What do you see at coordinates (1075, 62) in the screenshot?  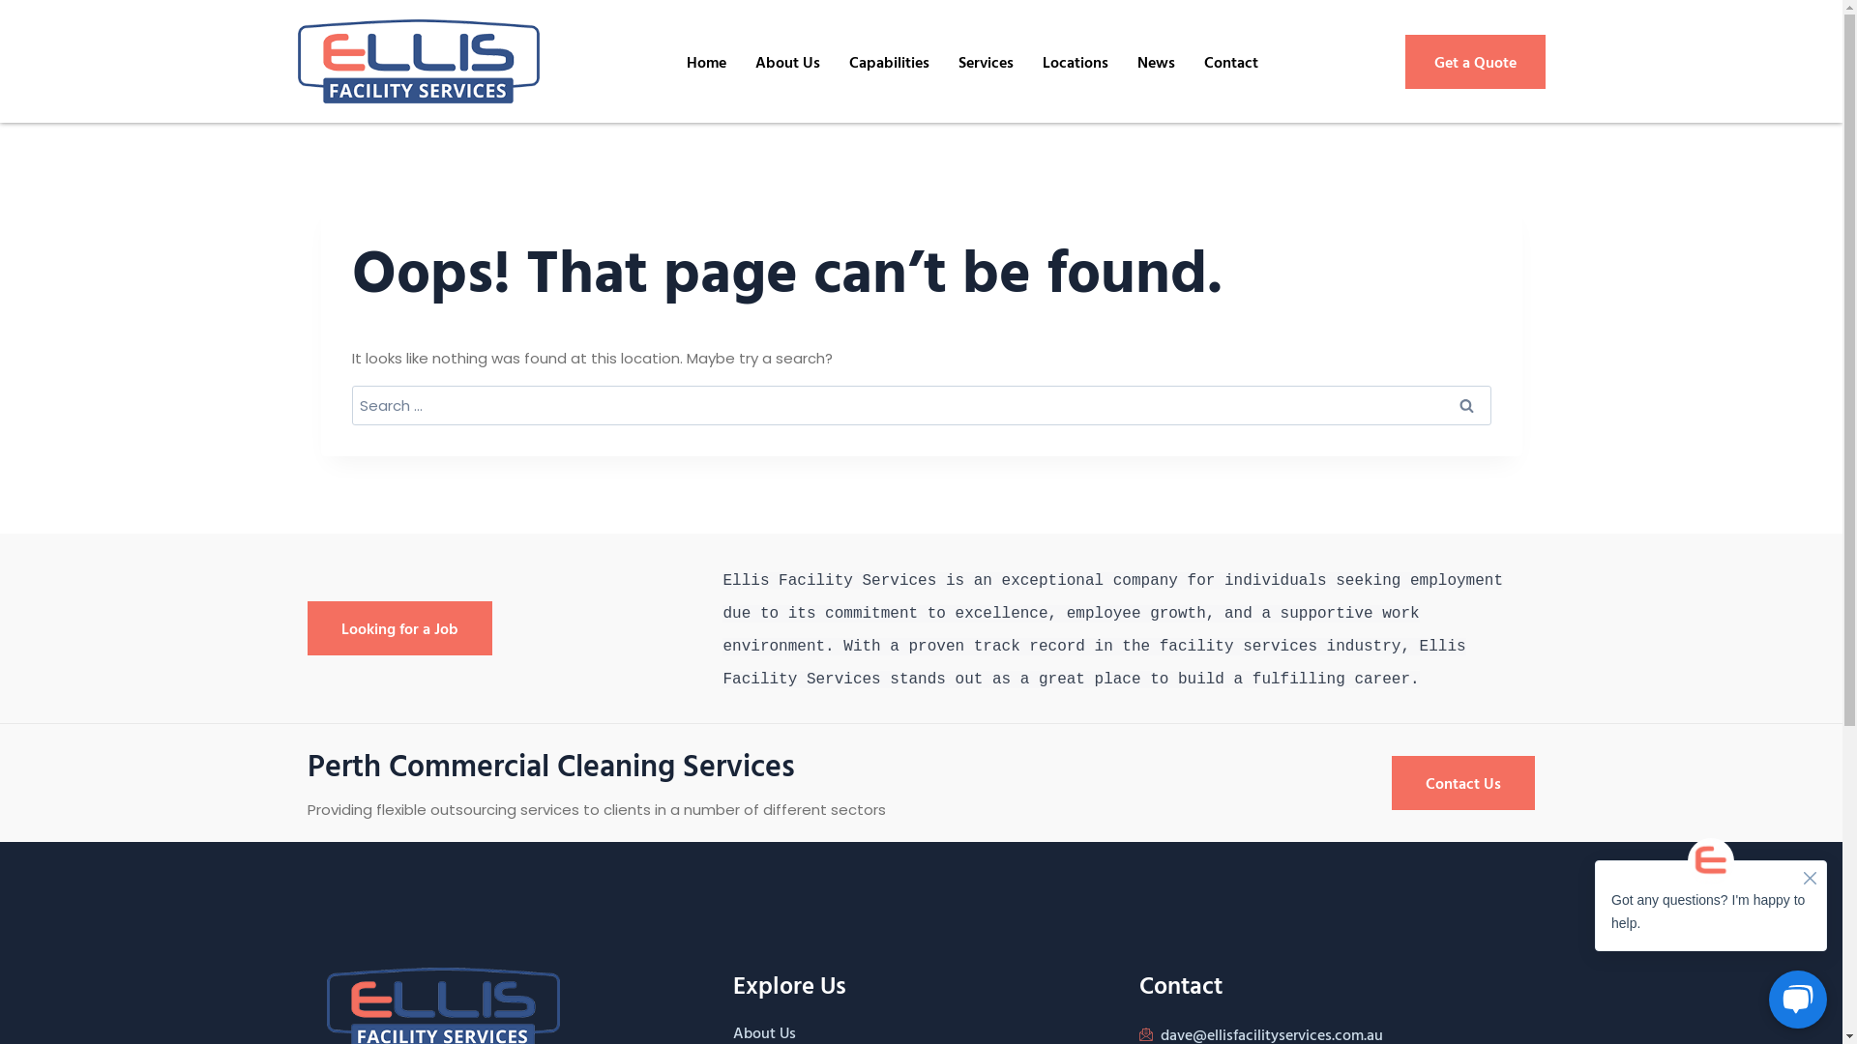 I see `Locations` at bounding box center [1075, 62].